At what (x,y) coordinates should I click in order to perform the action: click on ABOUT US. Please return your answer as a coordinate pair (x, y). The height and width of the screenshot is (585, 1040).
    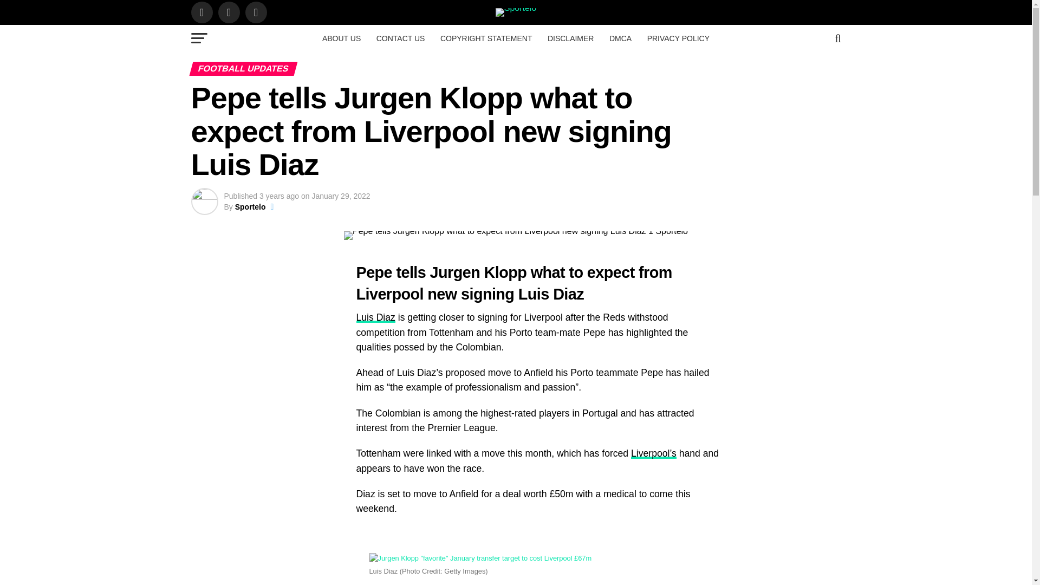
    Looking at the image, I should click on (341, 38).